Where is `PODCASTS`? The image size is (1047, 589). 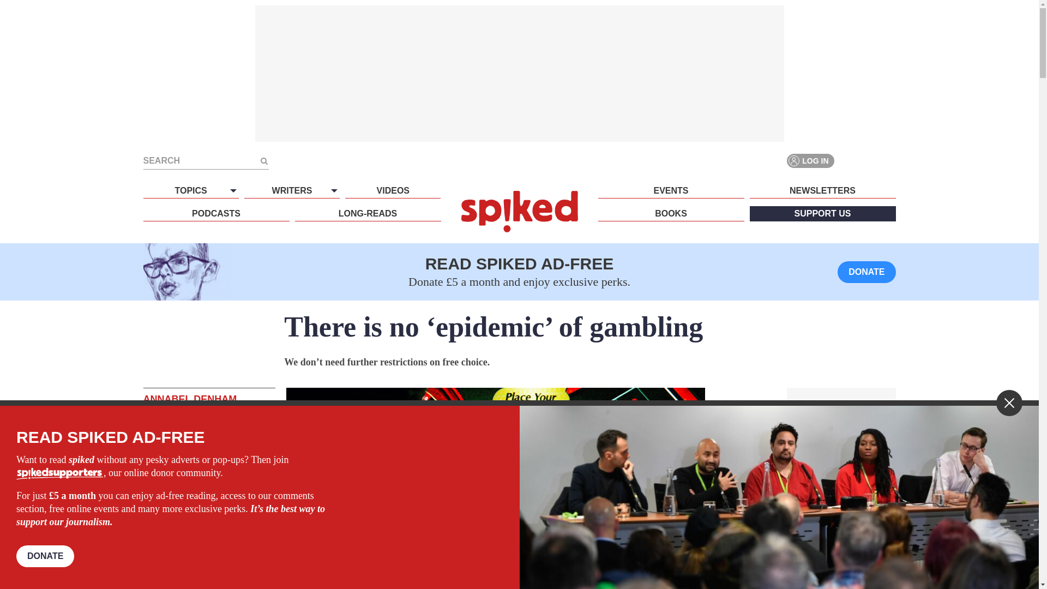 PODCASTS is located at coordinates (215, 214).